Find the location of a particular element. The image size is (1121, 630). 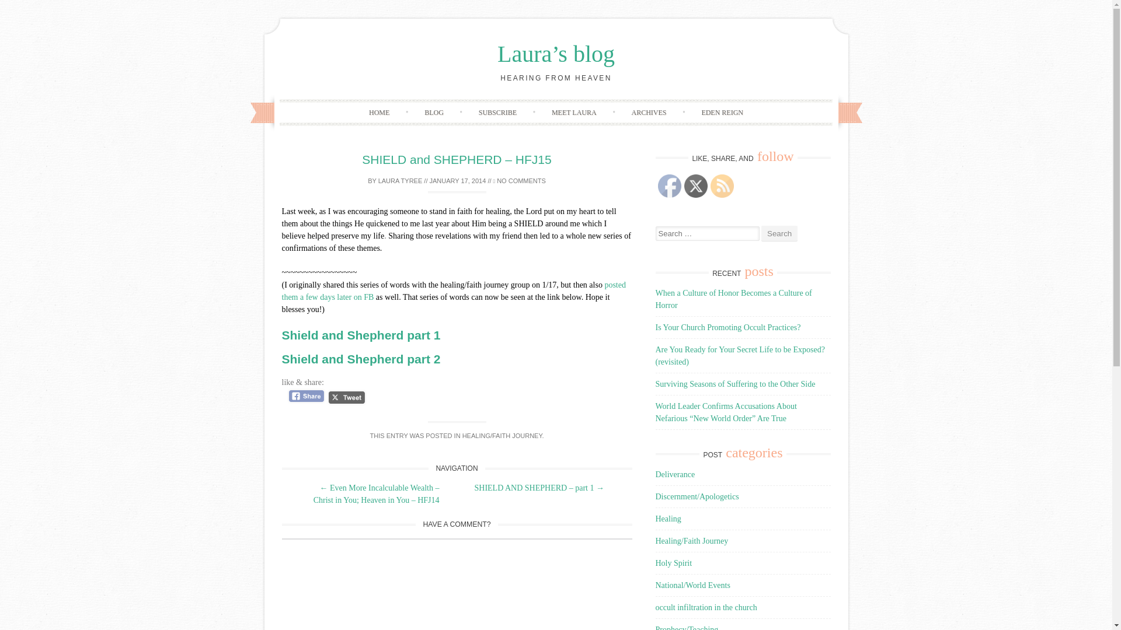

Tweet is located at coordinates (347, 397).